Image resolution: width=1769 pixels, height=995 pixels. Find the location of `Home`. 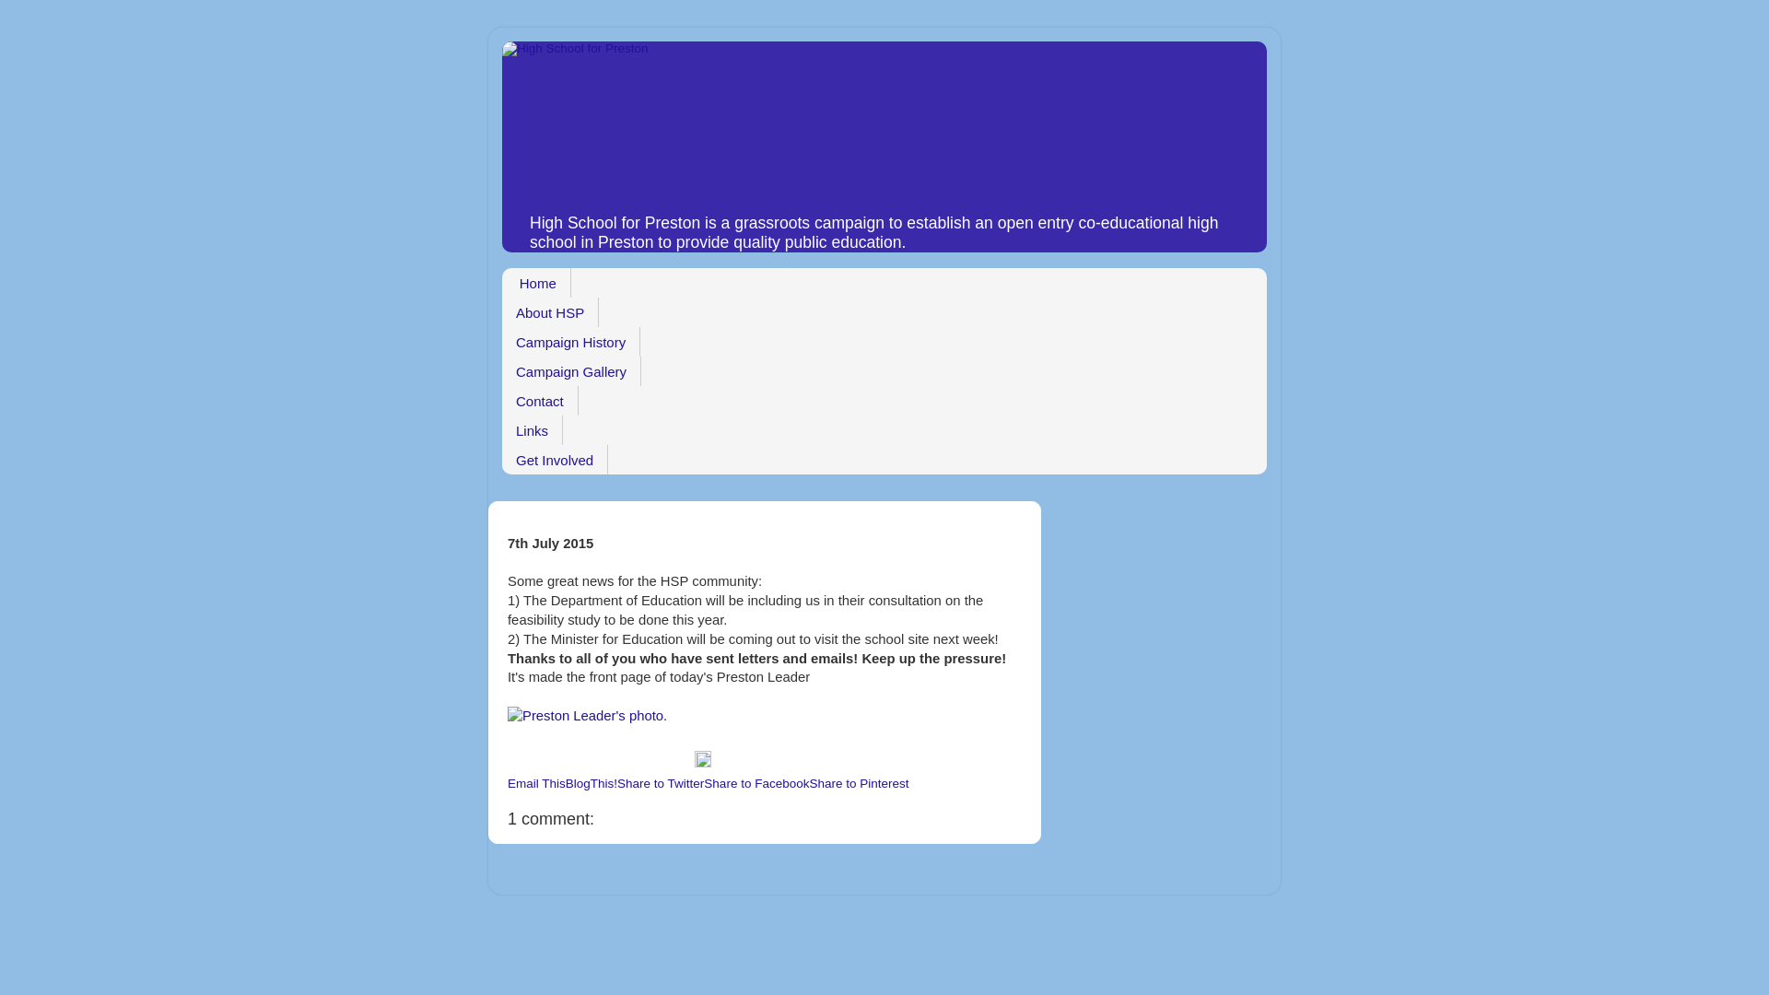

Home is located at coordinates (536, 282).